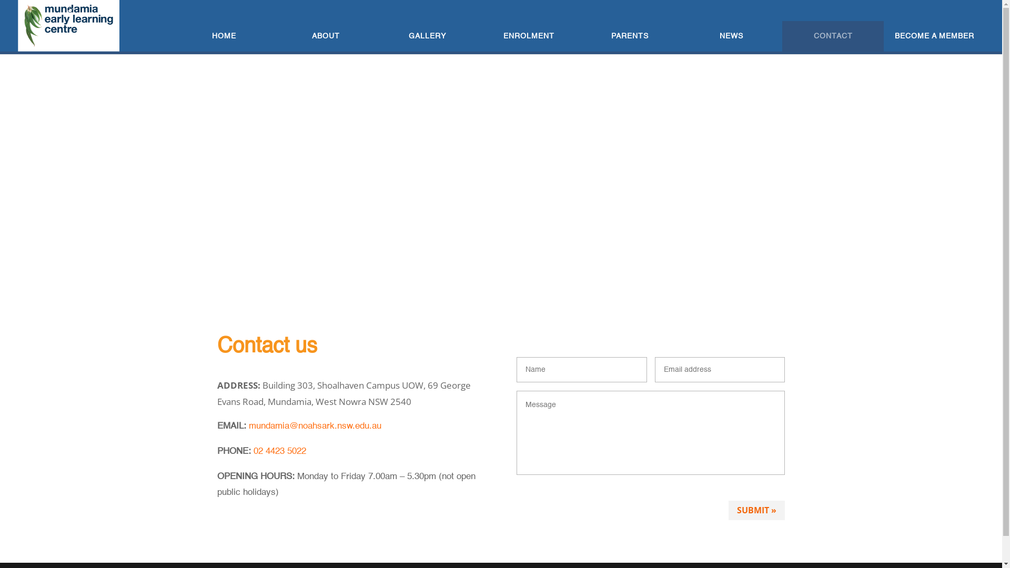  Describe the element at coordinates (833, 36) in the screenshot. I see `CONTACT` at that location.